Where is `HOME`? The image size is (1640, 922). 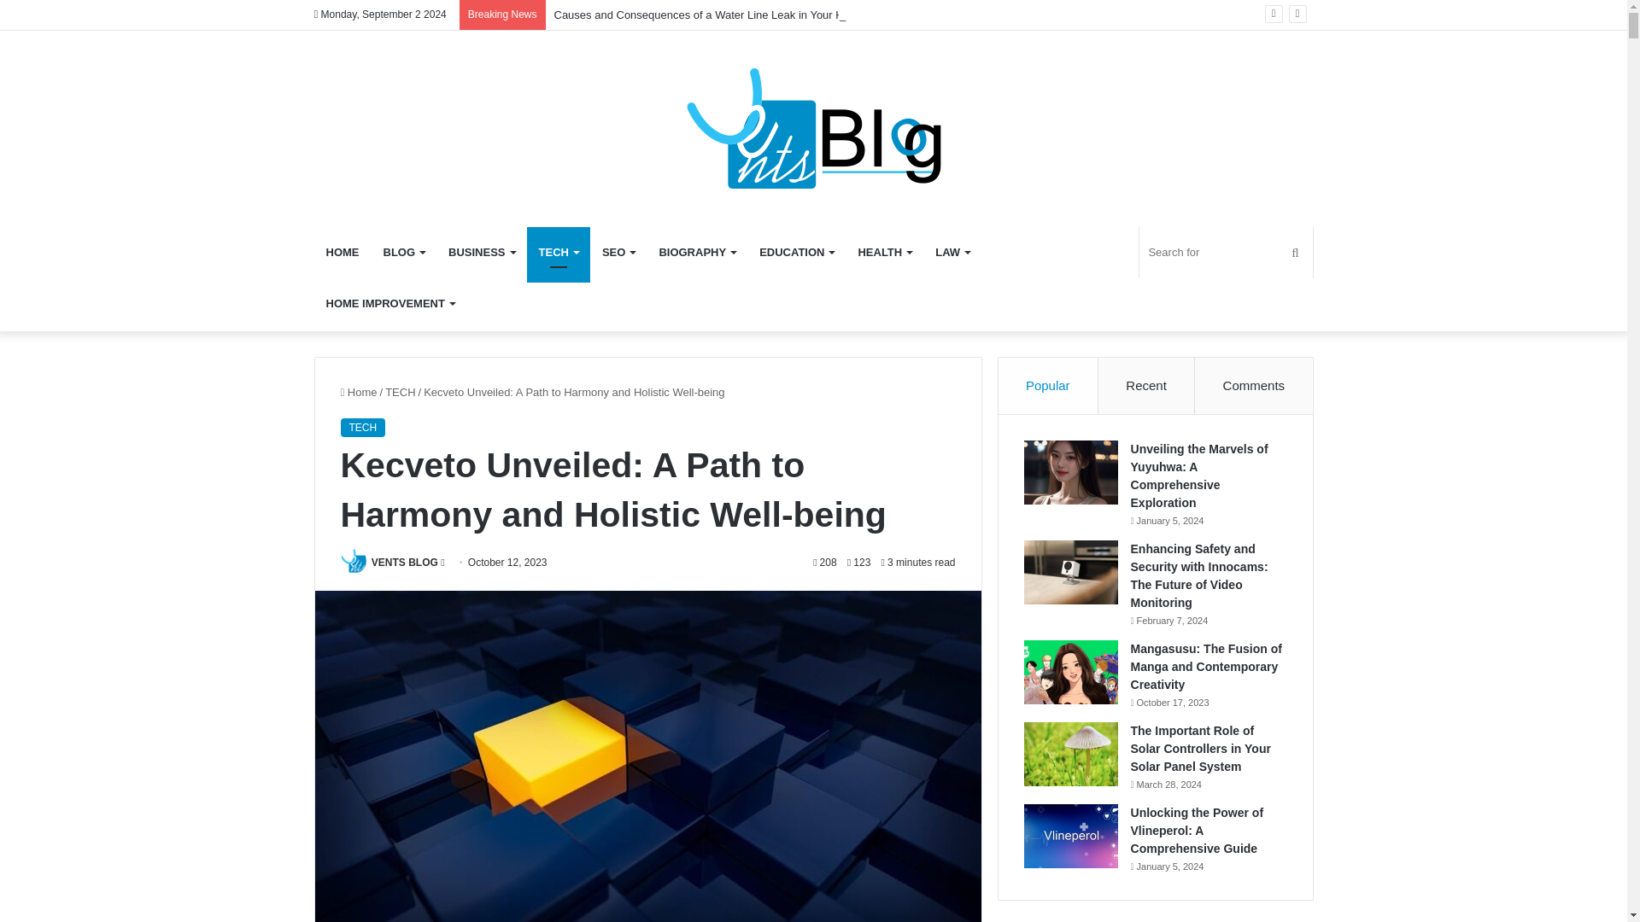
HOME is located at coordinates (343, 253).